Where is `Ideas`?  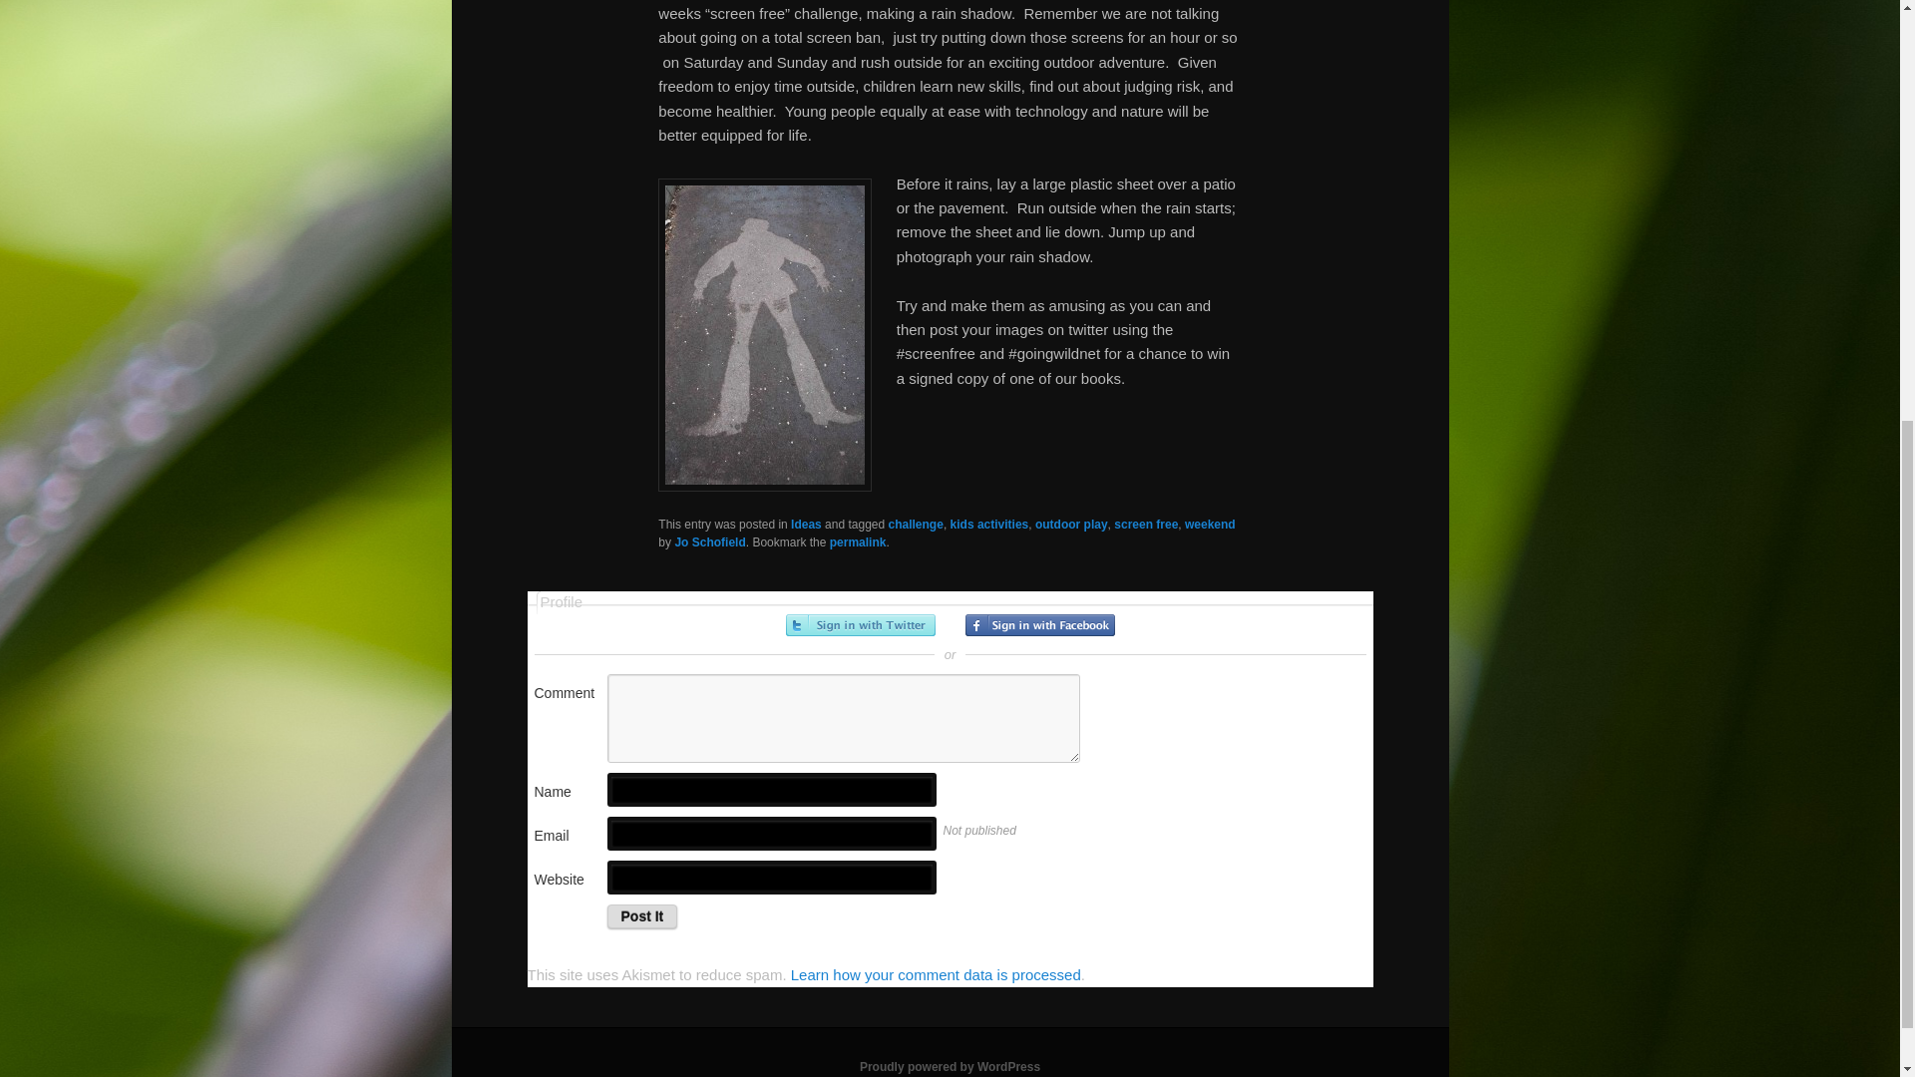
Ideas is located at coordinates (806, 525).